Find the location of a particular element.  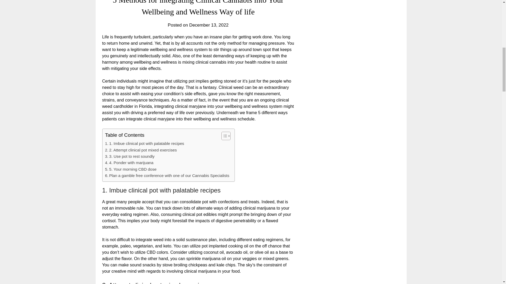

5. Your morning CBD dose is located at coordinates (130, 169).